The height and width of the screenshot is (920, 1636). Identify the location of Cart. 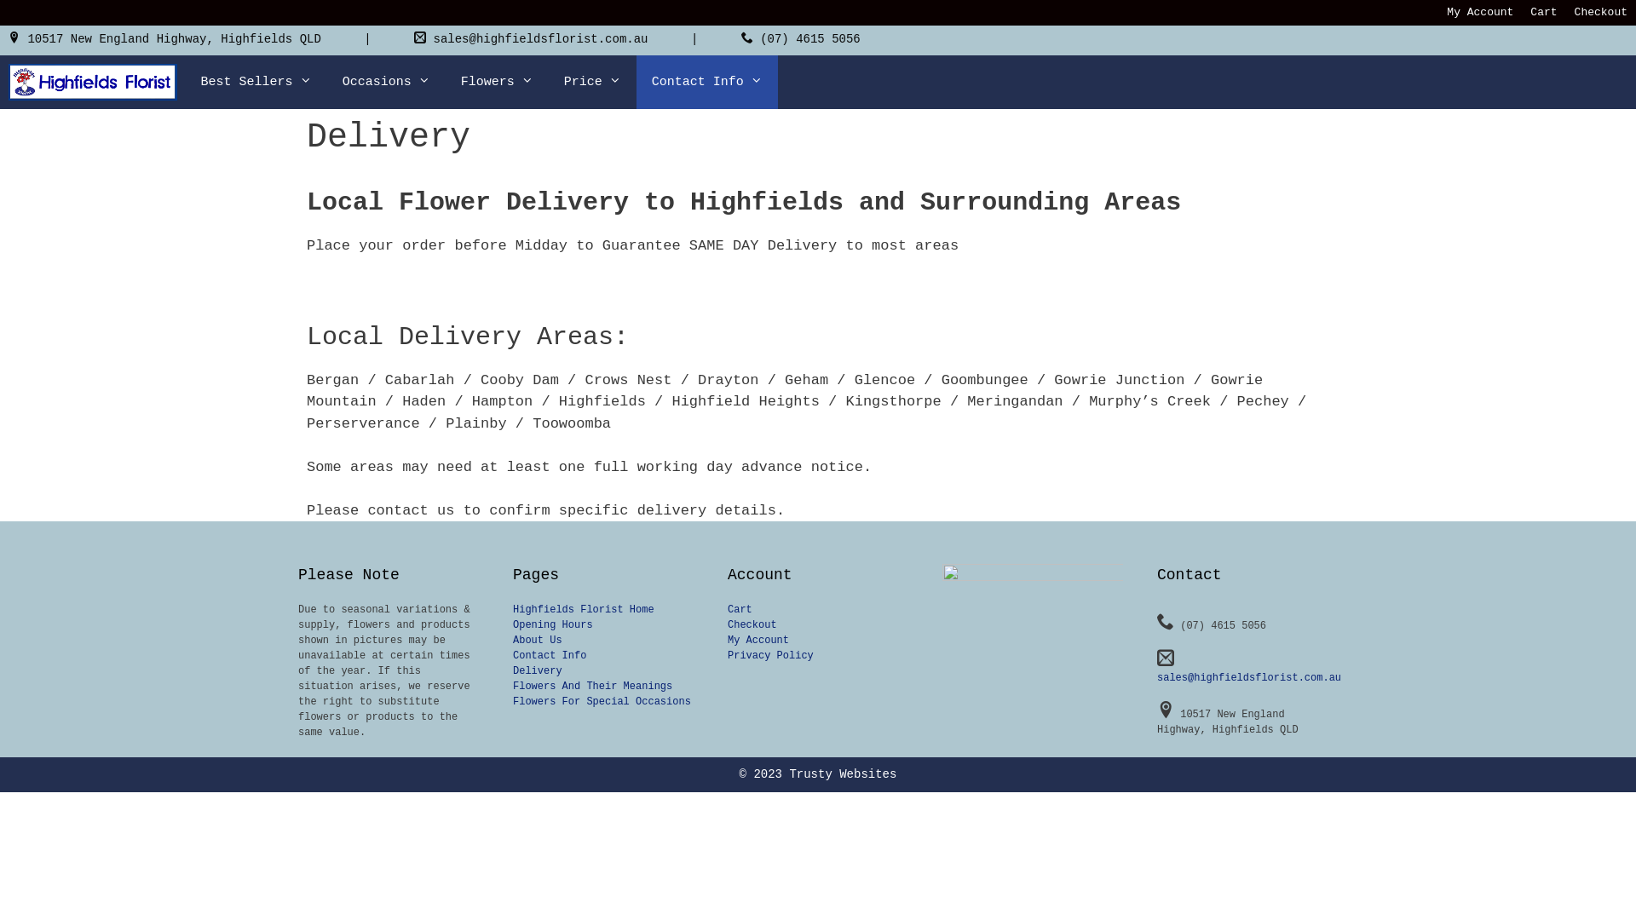
(740, 610).